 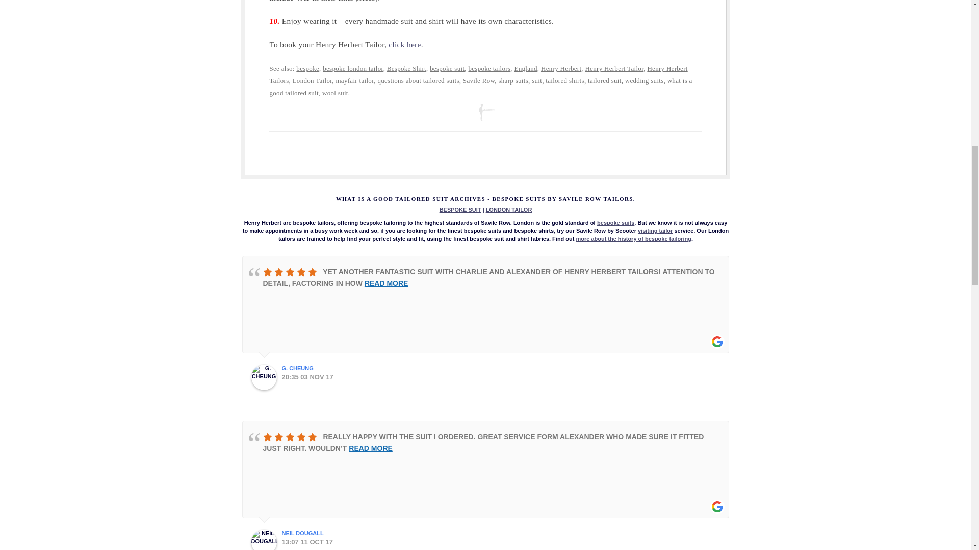 What do you see at coordinates (353, 68) in the screenshot?
I see `bespoke london tailor` at bounding box center [353, 68].